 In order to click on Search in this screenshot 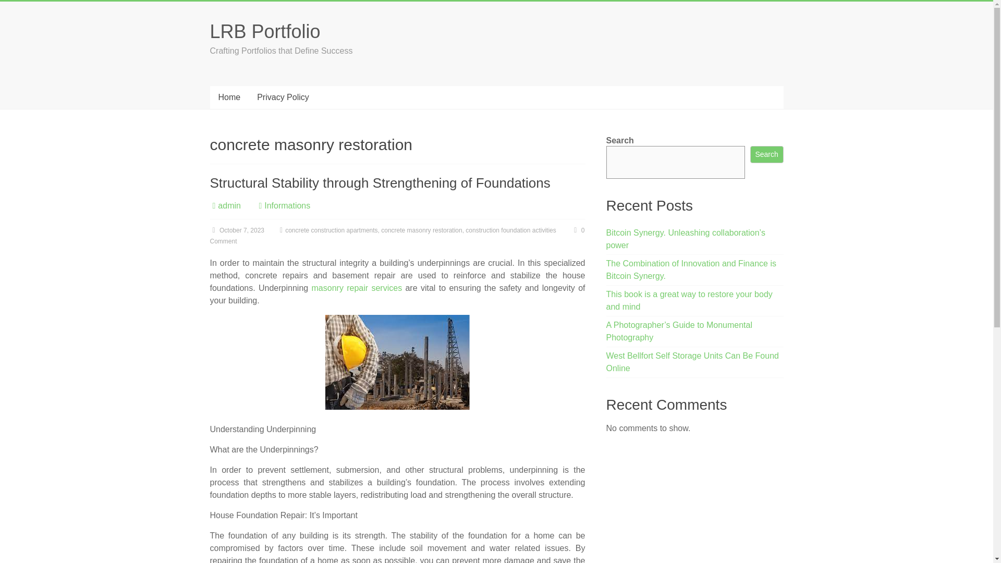, I will do `click(766, 154)`.